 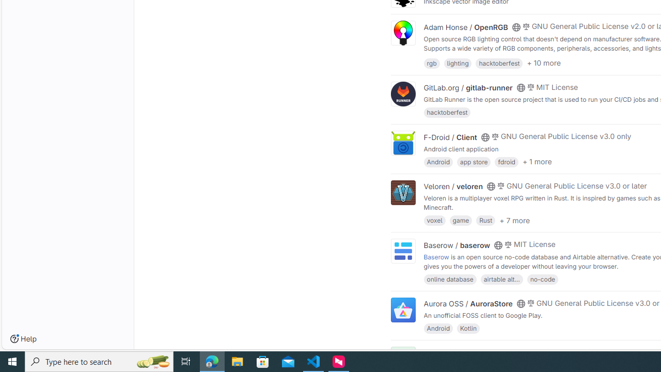 I want to click on Adam Honse / OpenRGB, so click(x=466, y=27).